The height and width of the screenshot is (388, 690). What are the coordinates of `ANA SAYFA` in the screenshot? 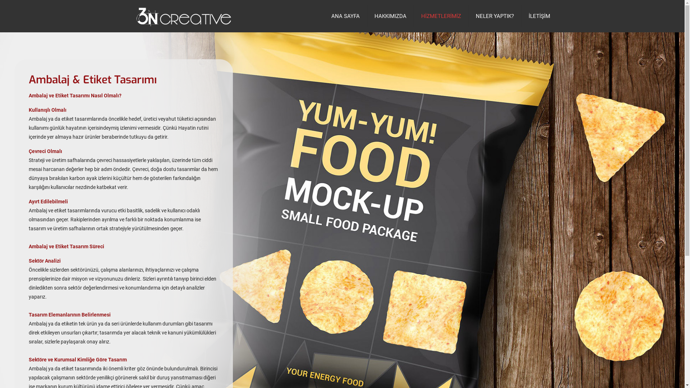 It's located at (346, 16).